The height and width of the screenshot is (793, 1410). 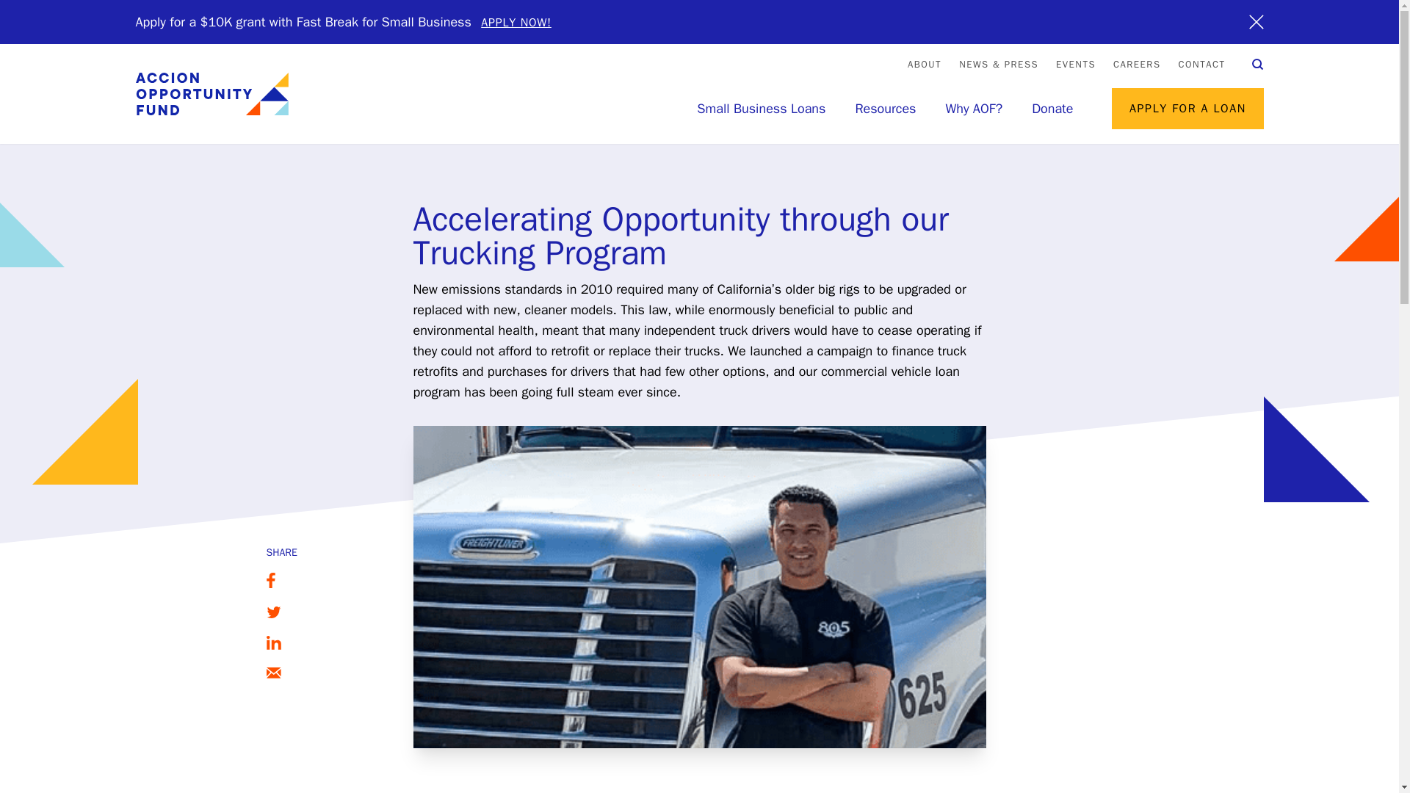 I want to click on APPLY NOW!, so click(x=516, y=22).